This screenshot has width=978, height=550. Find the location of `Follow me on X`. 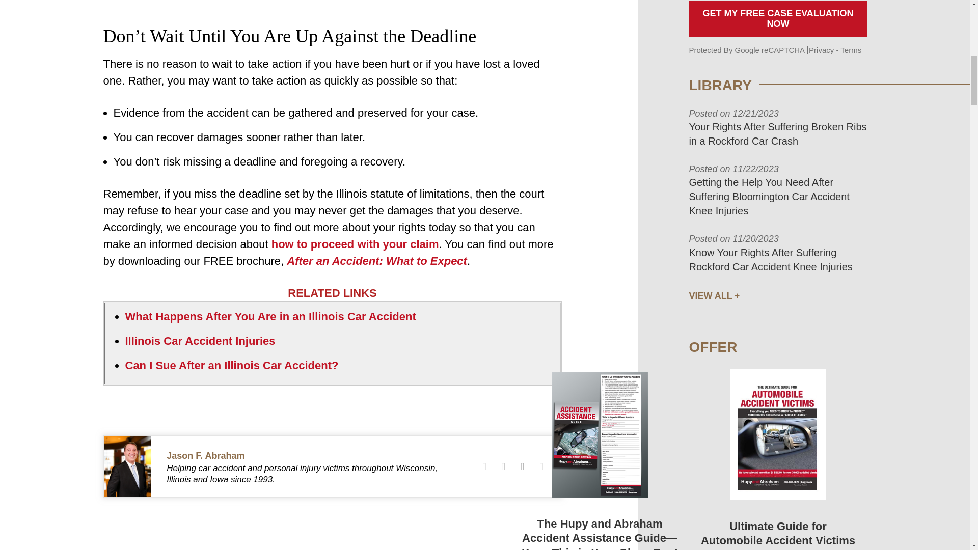

Follow me on X is located at coordinates (503, 466).